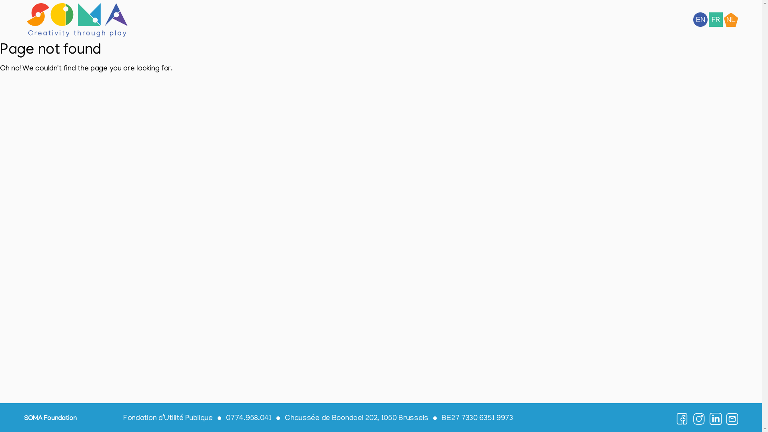 The width and height of the screenshot is (768, 432). Describe the element at coordinates (700, 20) in the screenshot. I see `EN` at that location.